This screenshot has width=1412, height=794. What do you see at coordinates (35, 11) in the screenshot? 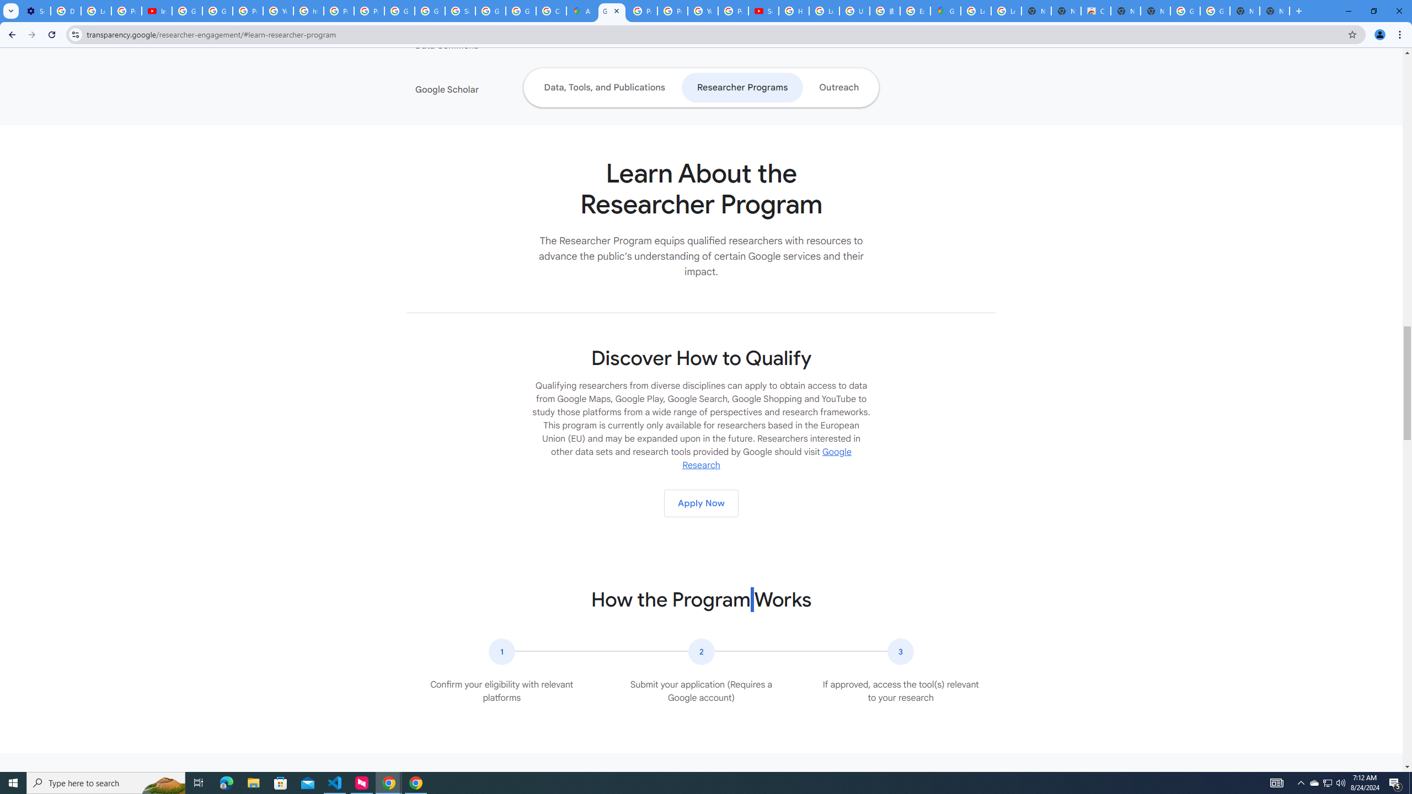
I see `Settings - Performance` at bounding box center [35, 11].